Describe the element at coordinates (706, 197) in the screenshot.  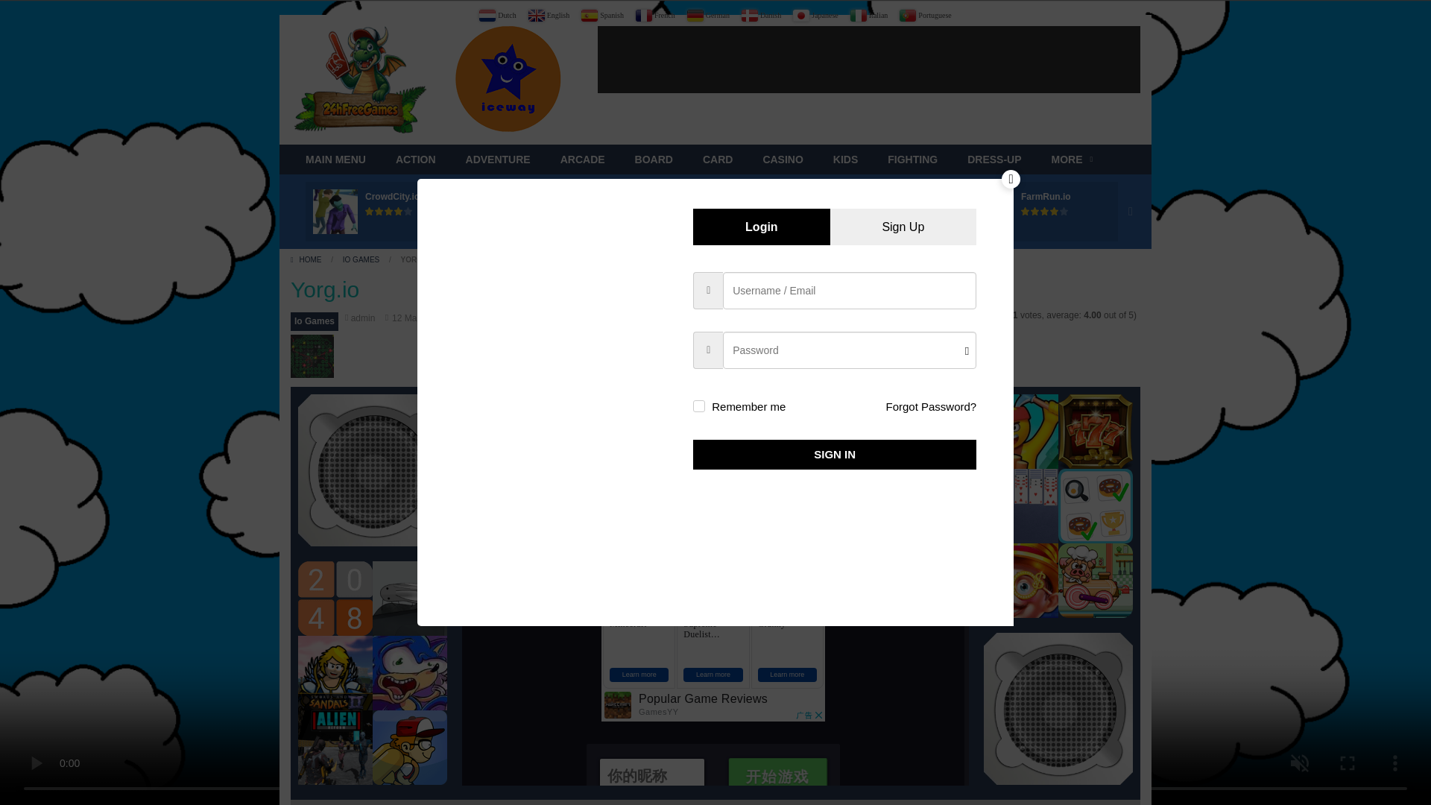
I see `Piaf.io` at that location.